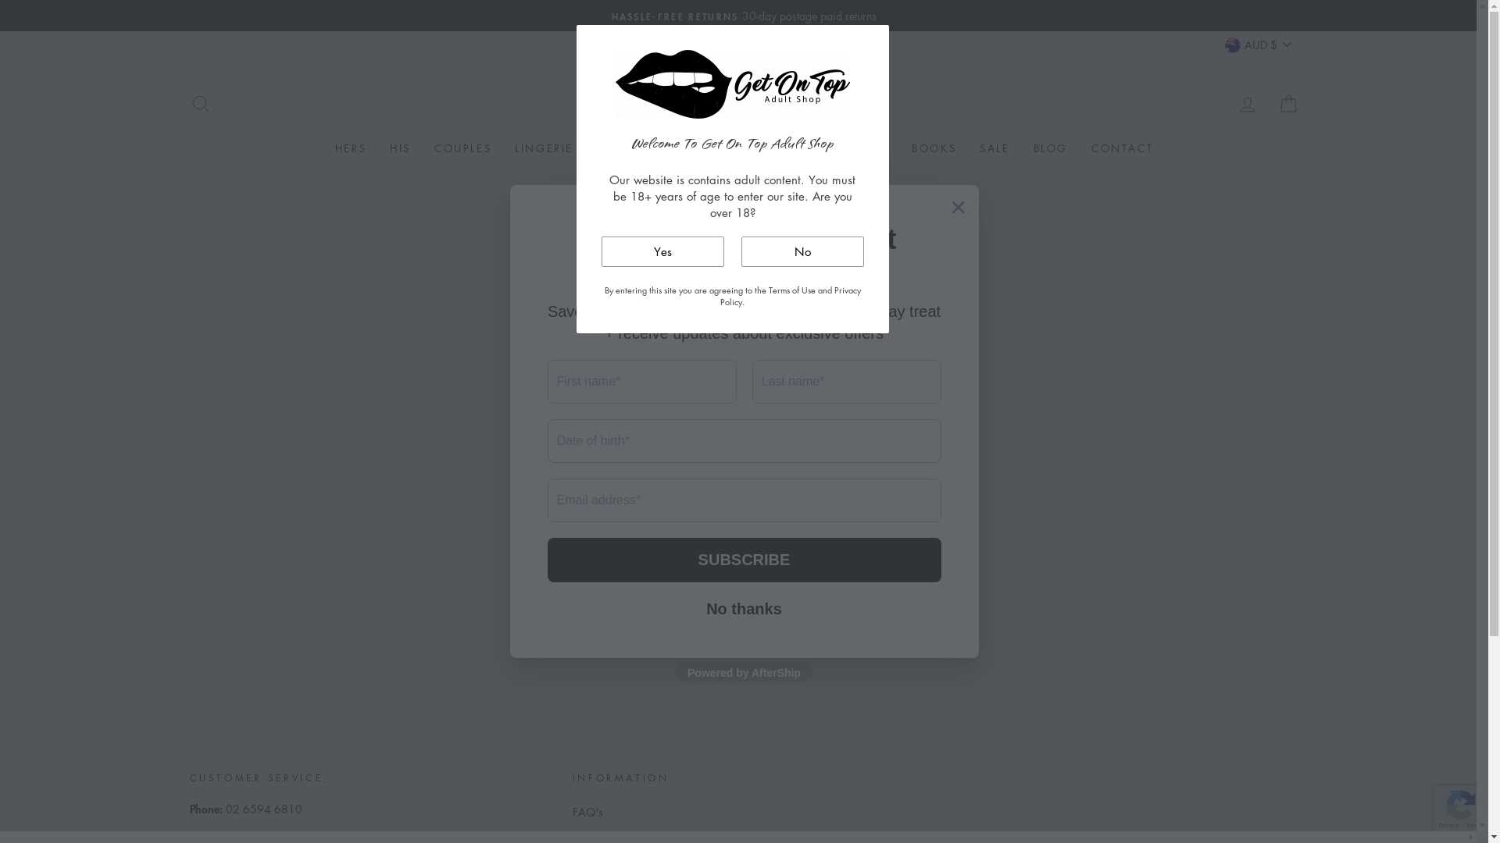 The image size is (1500, 843). What do you see at coordinates (618, 148) in the screenshot?
I see `FETISH` at bounding box center [618, 148].